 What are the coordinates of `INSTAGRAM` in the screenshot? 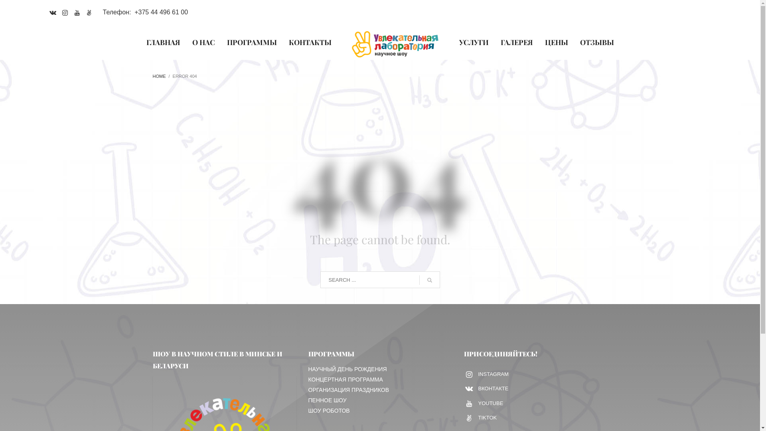 It's located at (487, 374).